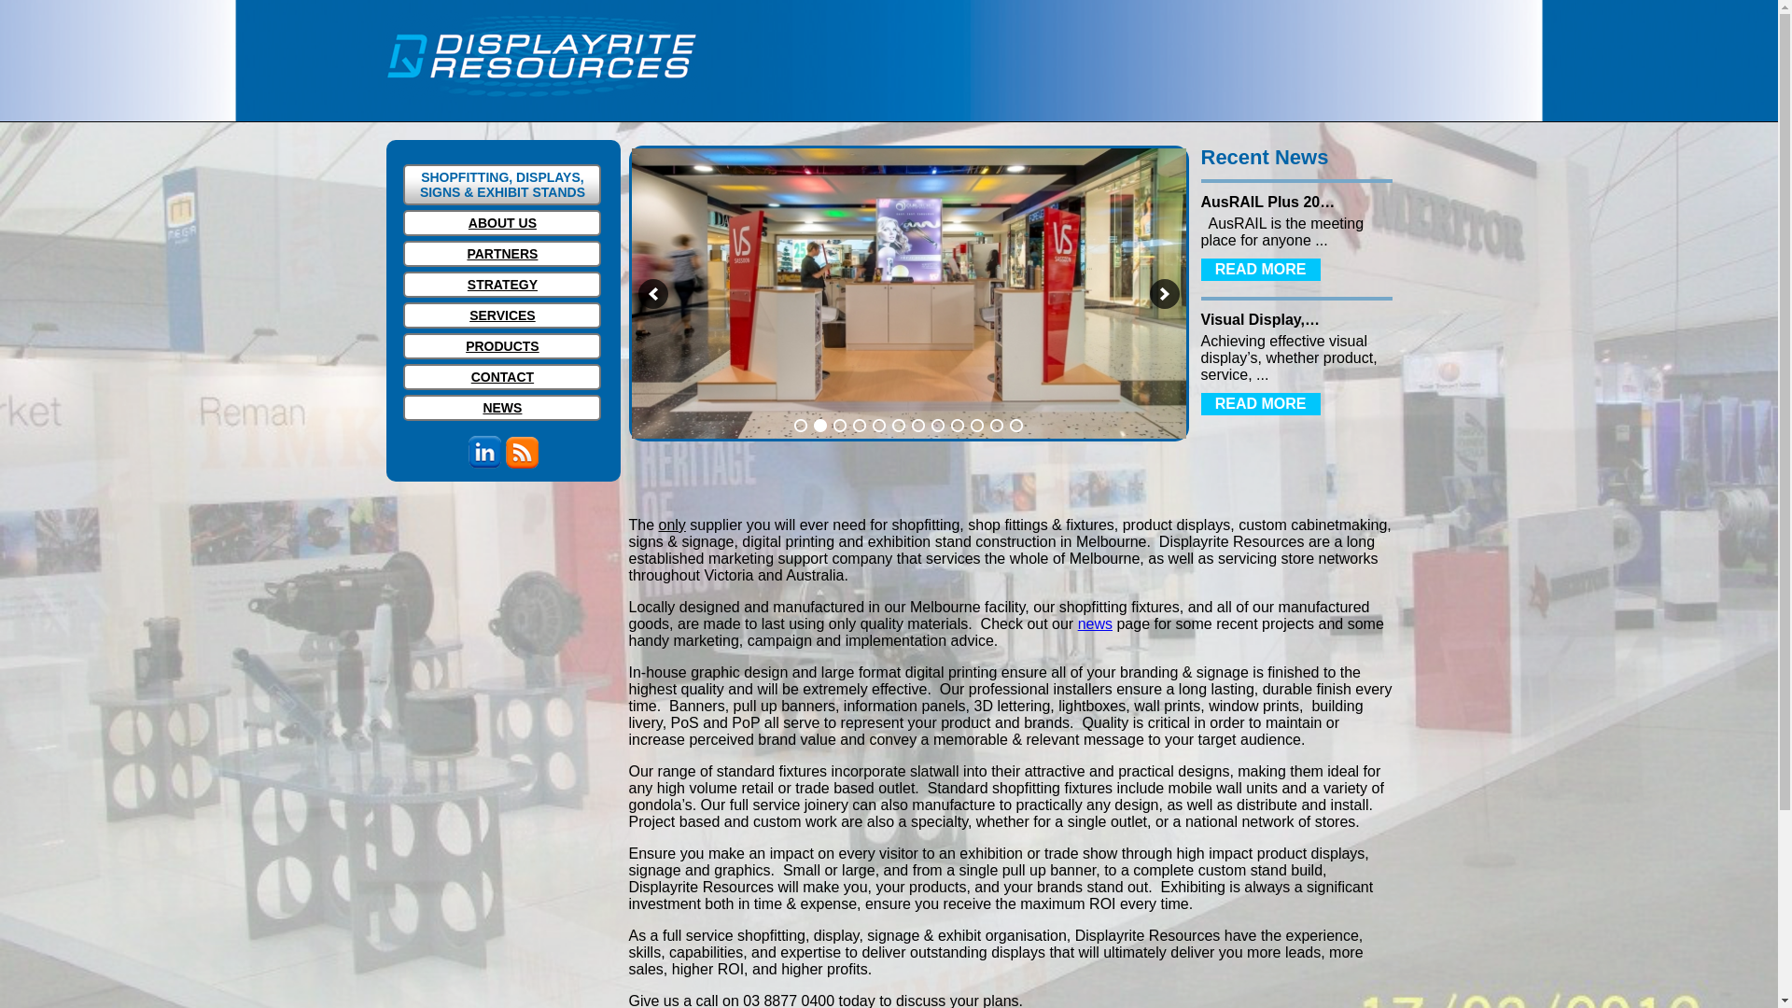 This screenshot has height=1008, width=1792. Describe the element at coordinates (502, 377) in the screenshot. I see `CONTACT` at that location.